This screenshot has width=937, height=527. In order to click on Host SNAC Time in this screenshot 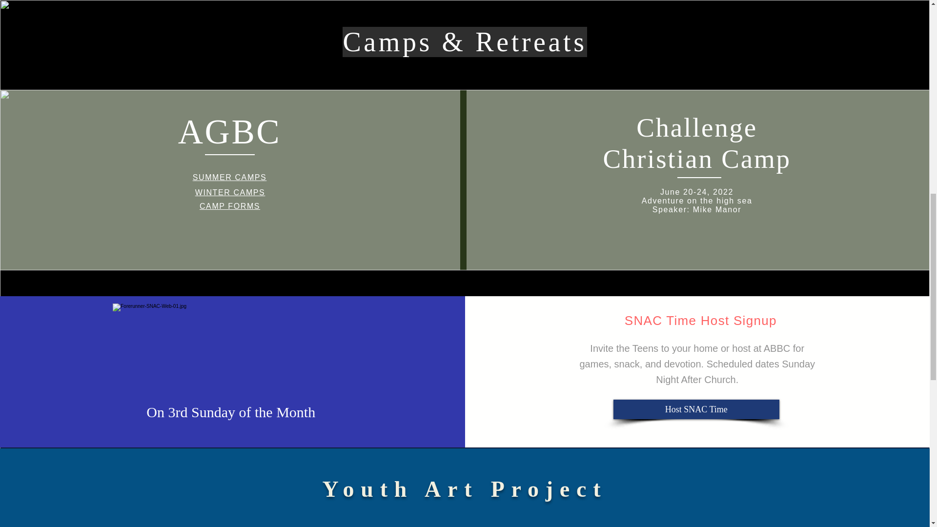, I will do `click(696, 409)`.